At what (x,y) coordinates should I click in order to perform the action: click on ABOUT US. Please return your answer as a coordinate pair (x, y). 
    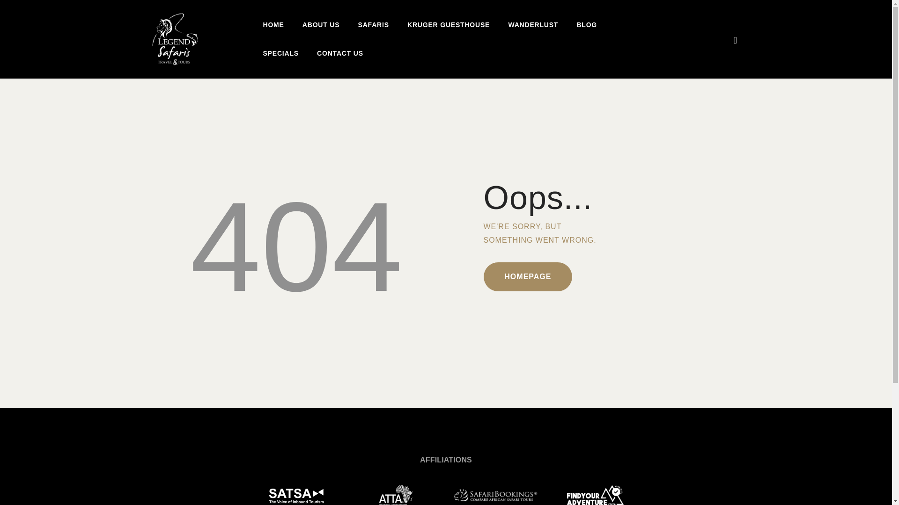
    Looking at the image, I should click on (320, 25).